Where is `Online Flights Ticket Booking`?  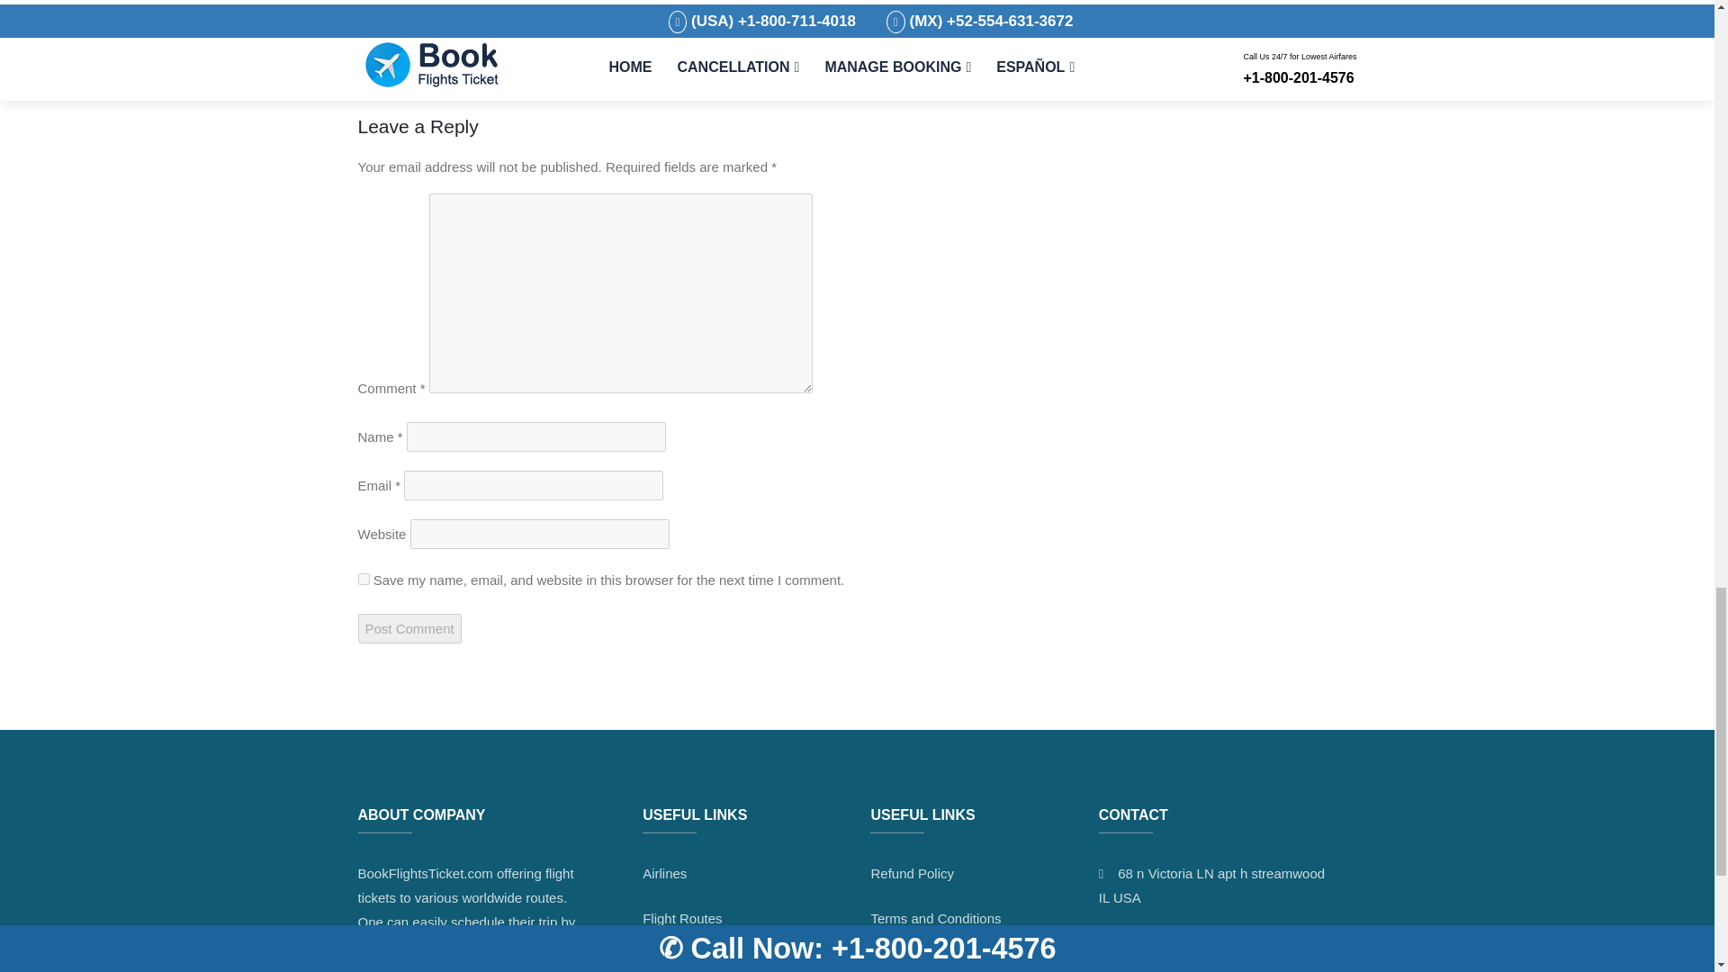
Online Flights Ticket Booking is located at coordinates (703, 963).